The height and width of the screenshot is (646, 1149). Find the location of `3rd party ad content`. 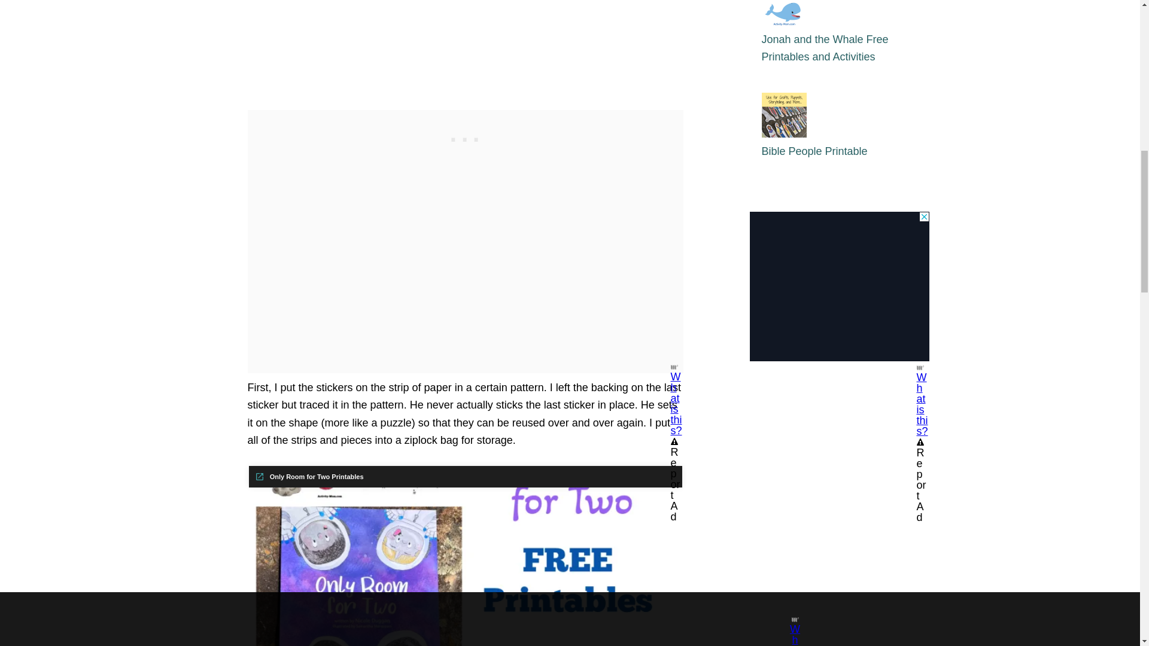

3rd party ad content is located at coordinates (466, 136).